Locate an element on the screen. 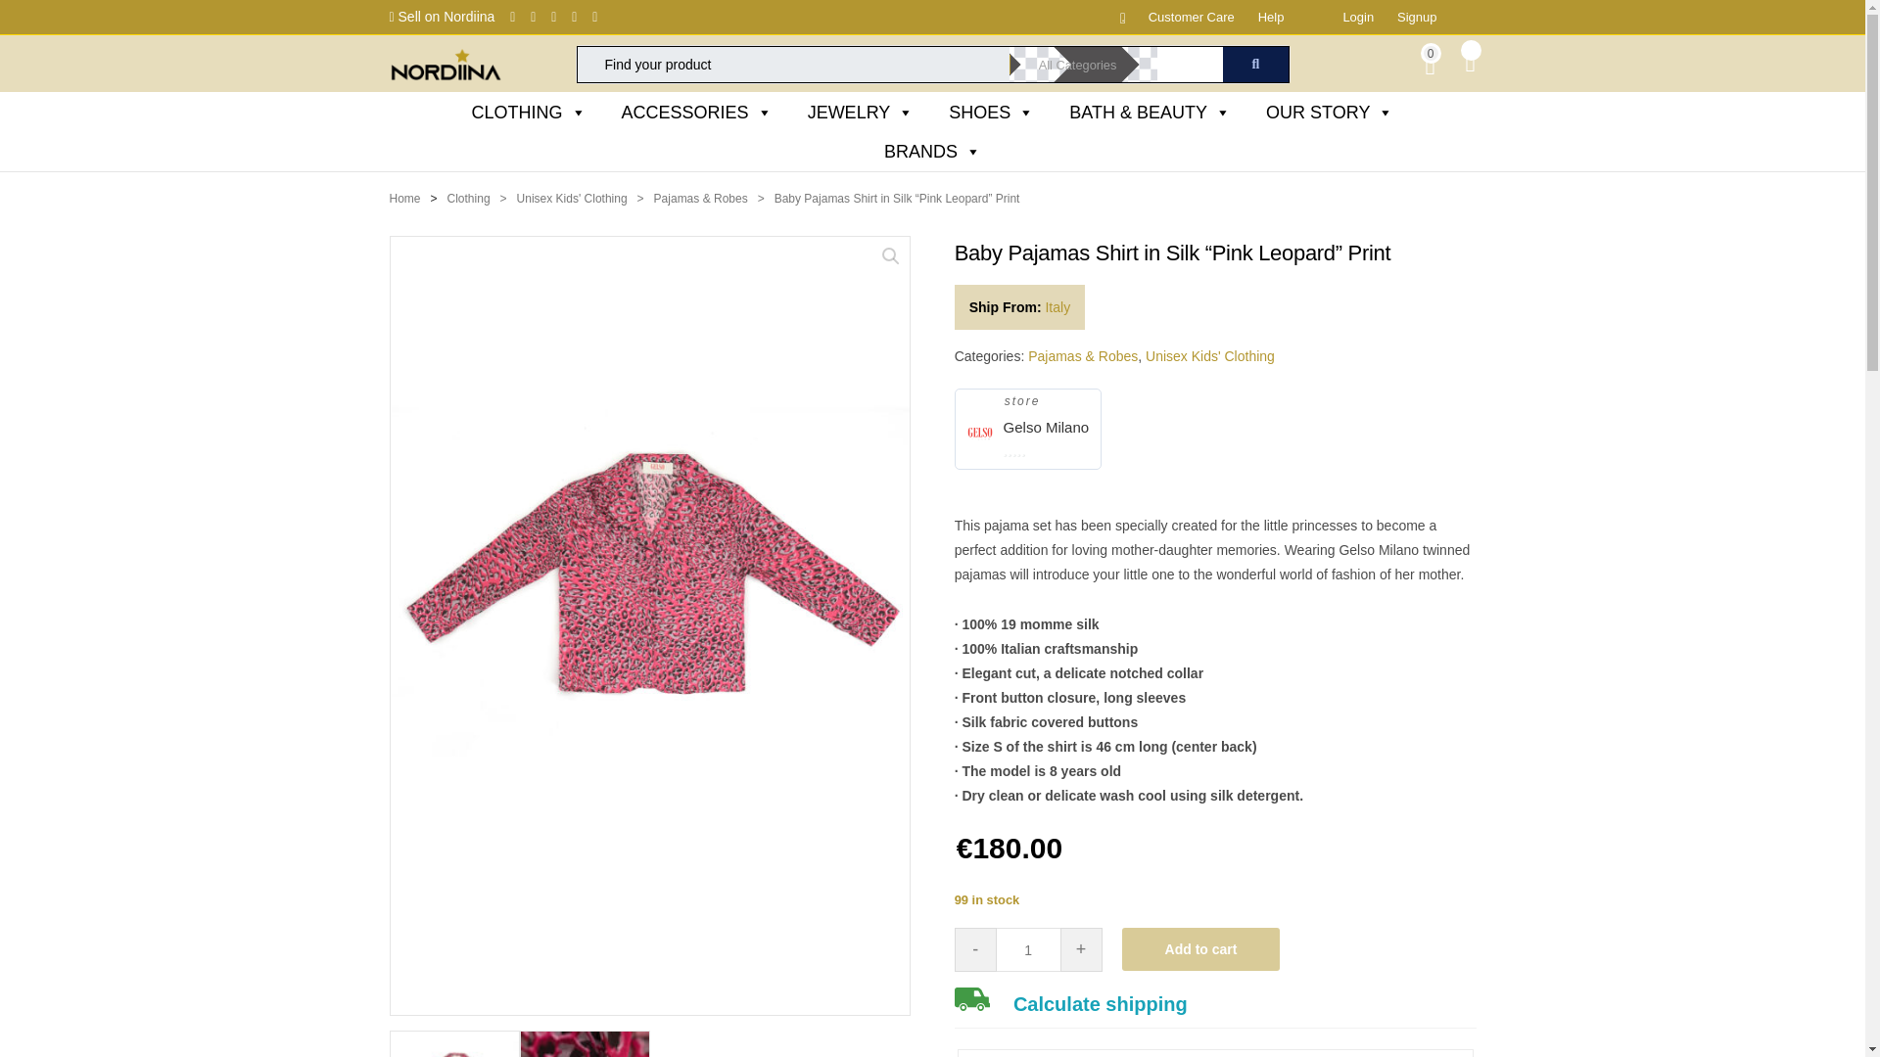 This screenshot has width=1880, height=1057. - is located at coordinates (975, 949).